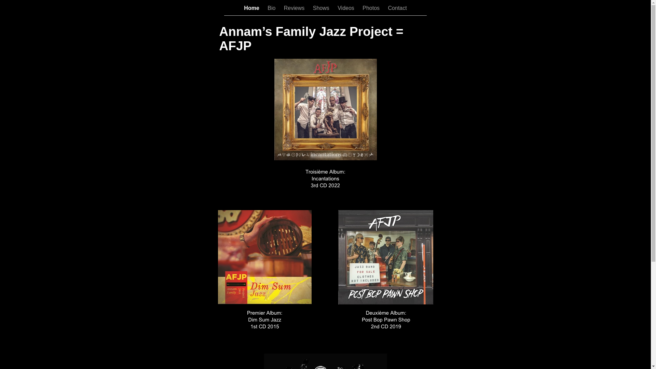  What do you see at coordinates (272, 8) in the screenshot?
I see `Bio` at bounding box center [272, 8].